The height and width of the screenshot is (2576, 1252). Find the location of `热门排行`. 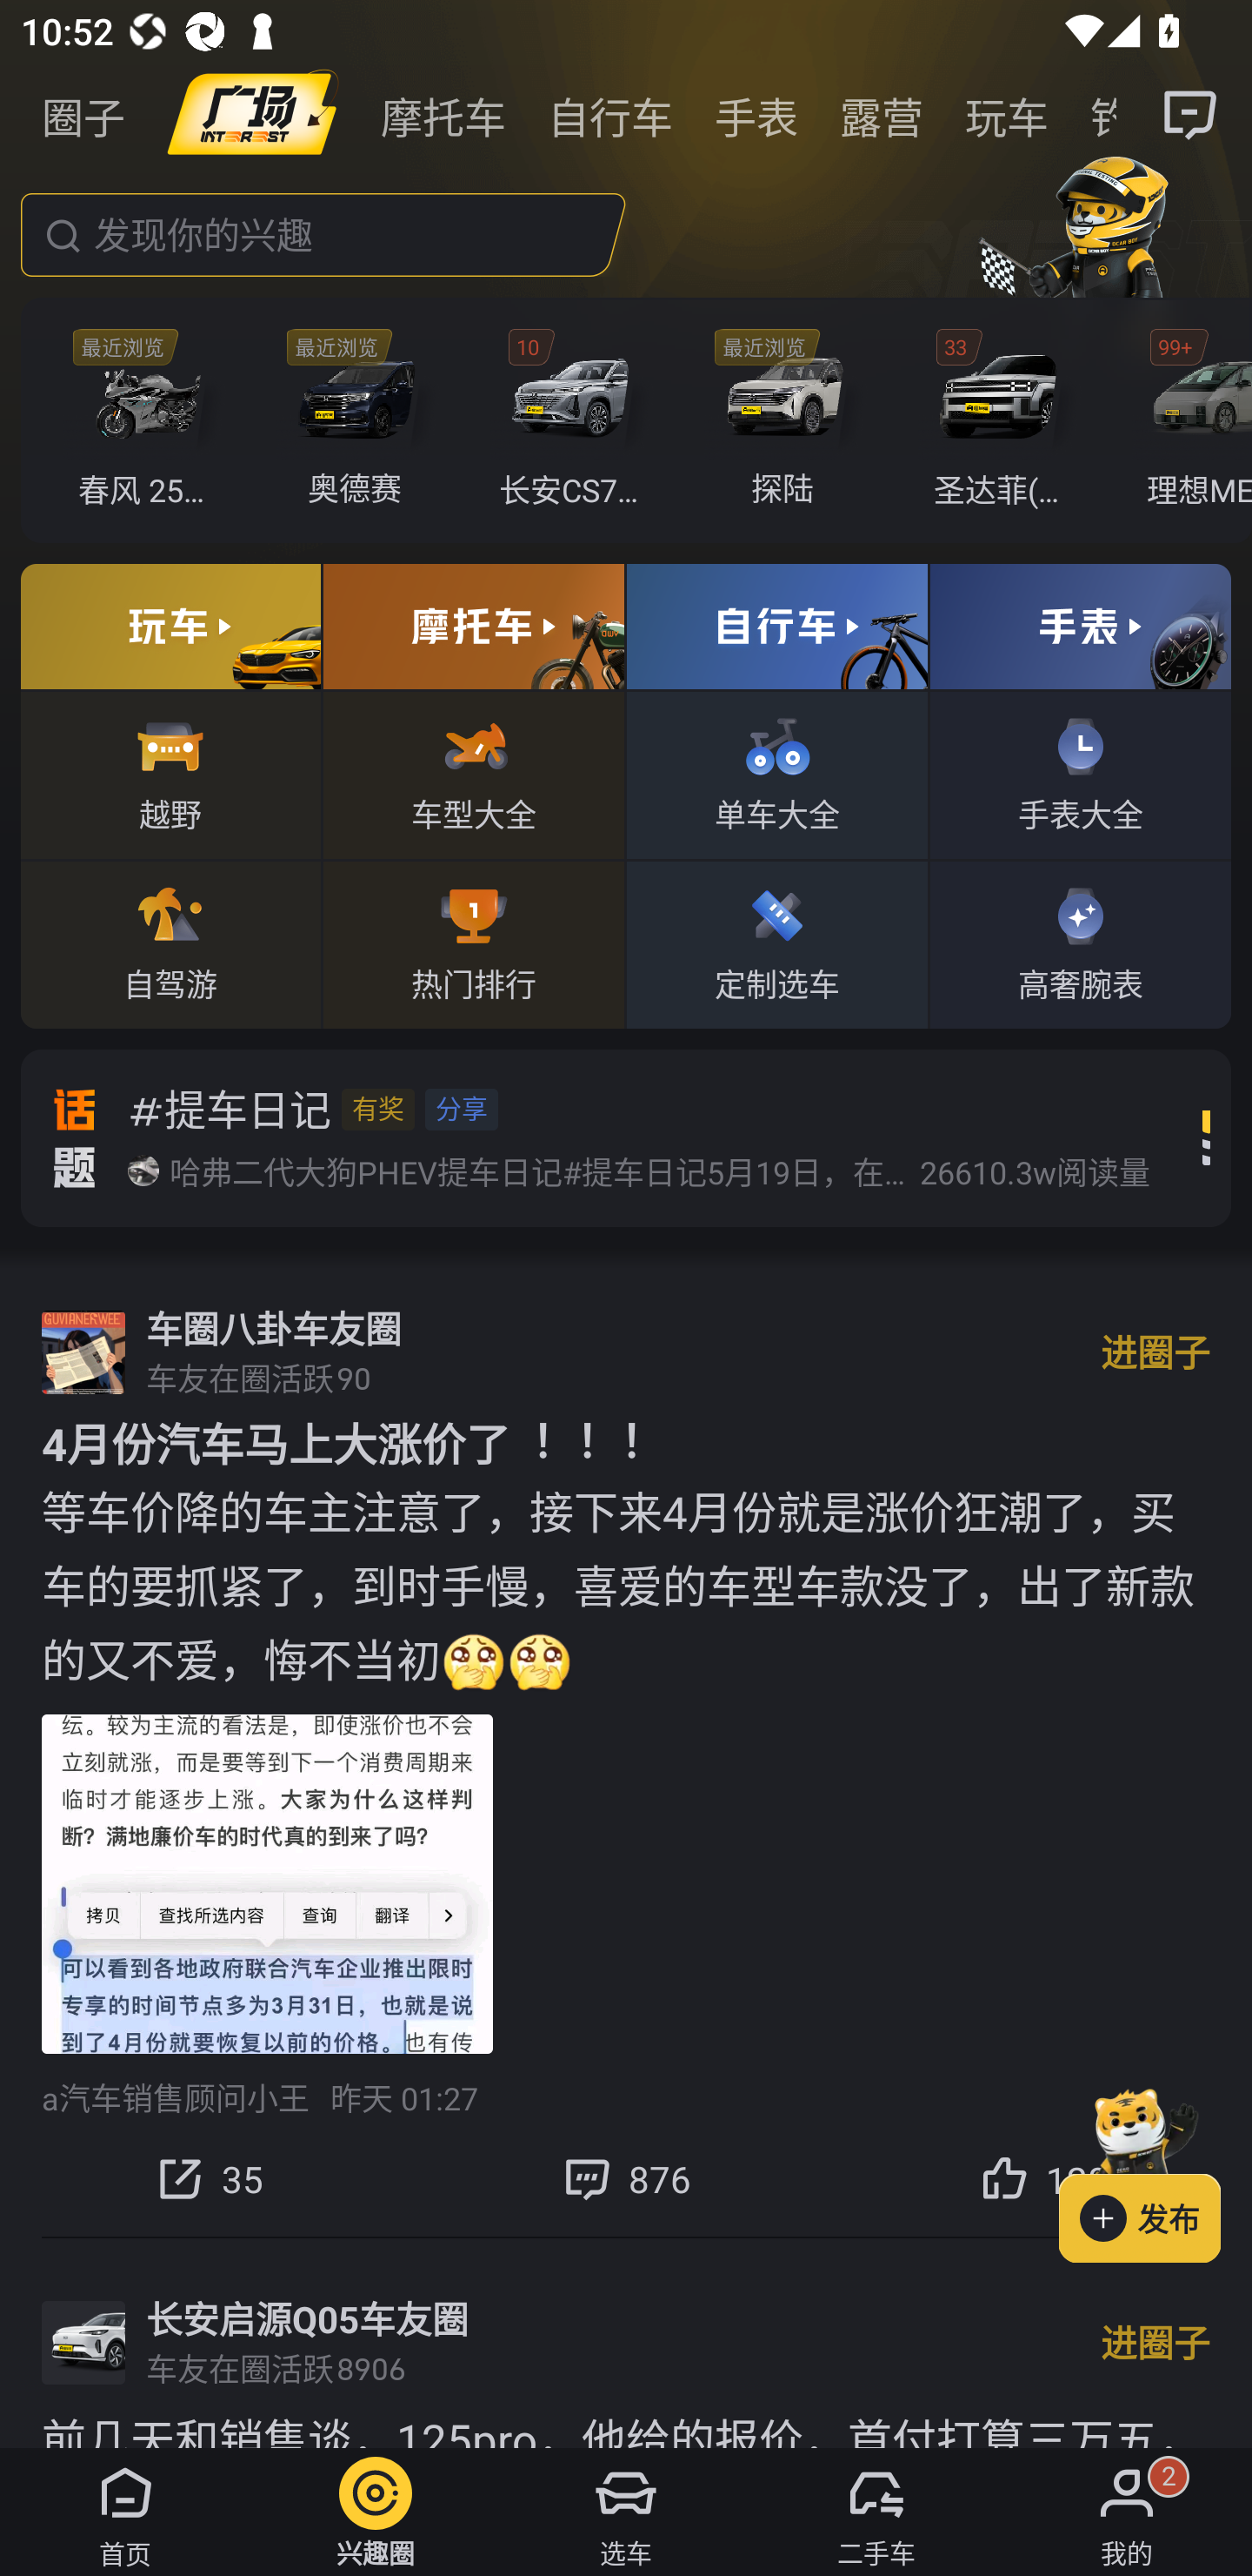

热门排行 is located at coordinates (473, 943).